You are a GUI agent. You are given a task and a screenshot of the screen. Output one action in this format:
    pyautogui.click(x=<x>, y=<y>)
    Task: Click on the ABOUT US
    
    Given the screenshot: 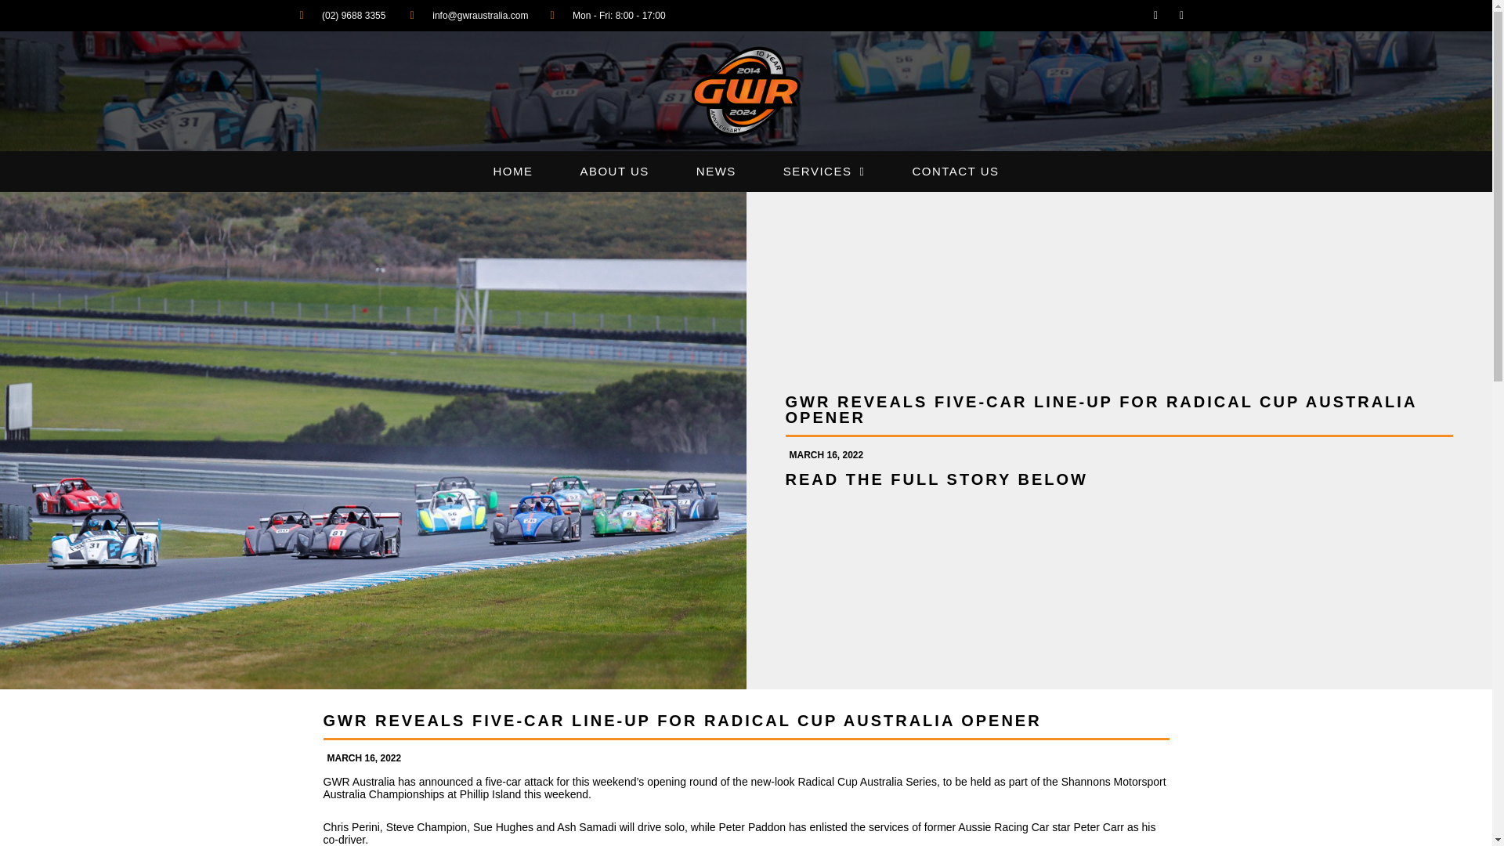 What is the action you would take?
    pyautogui.click(x=614, y=172)
    